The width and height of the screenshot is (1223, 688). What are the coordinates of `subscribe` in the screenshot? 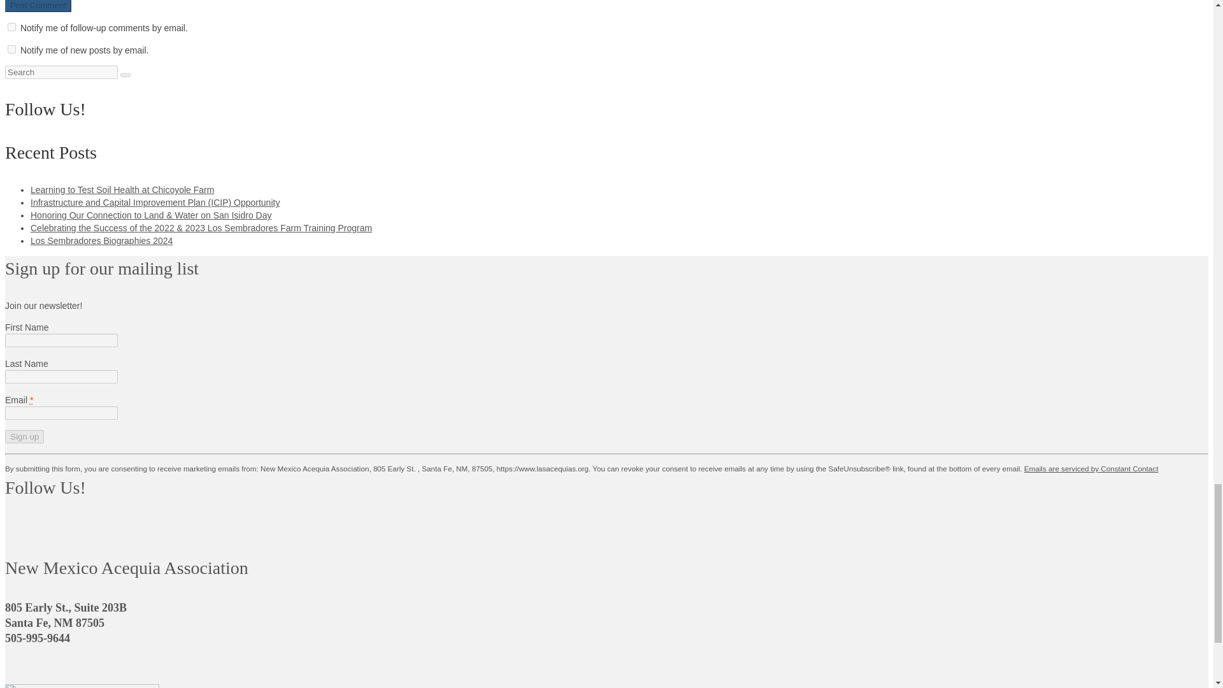 It's located at (11, 27).